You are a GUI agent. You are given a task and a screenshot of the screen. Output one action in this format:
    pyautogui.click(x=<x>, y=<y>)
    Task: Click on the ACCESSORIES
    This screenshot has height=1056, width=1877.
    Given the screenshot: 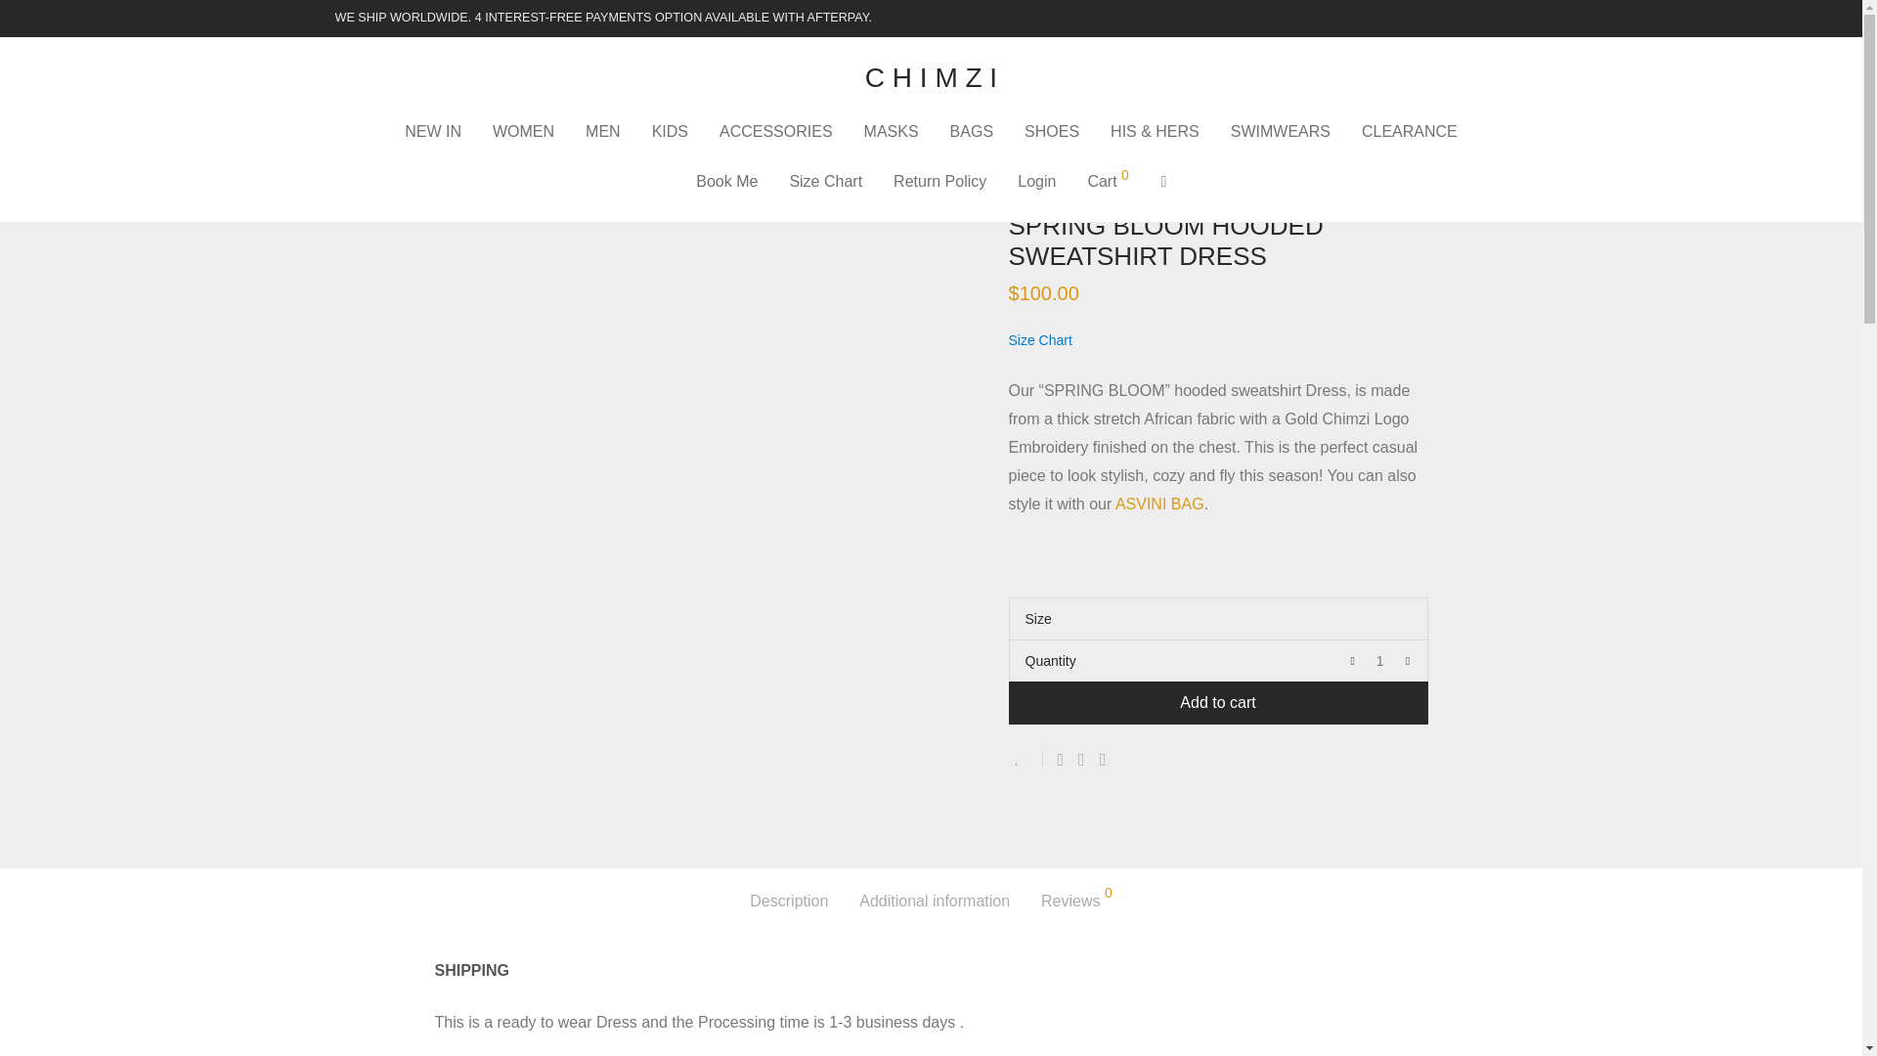 What is the action you would take?
    pyautogui.click(x=776, y=131)
    